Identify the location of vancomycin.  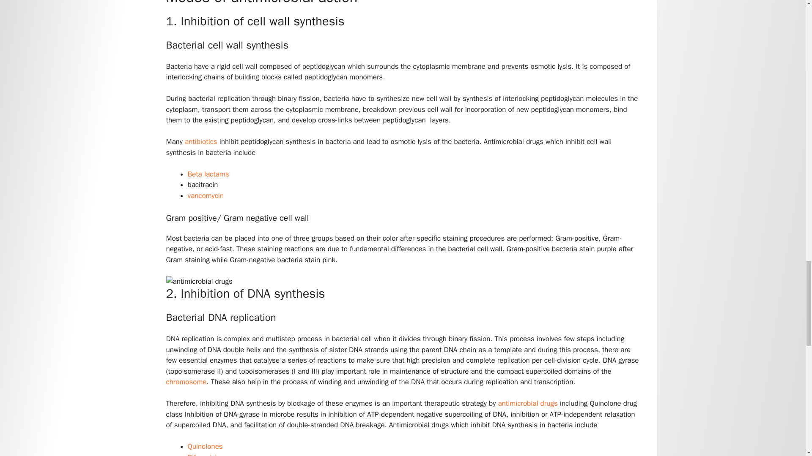
(206, 195).